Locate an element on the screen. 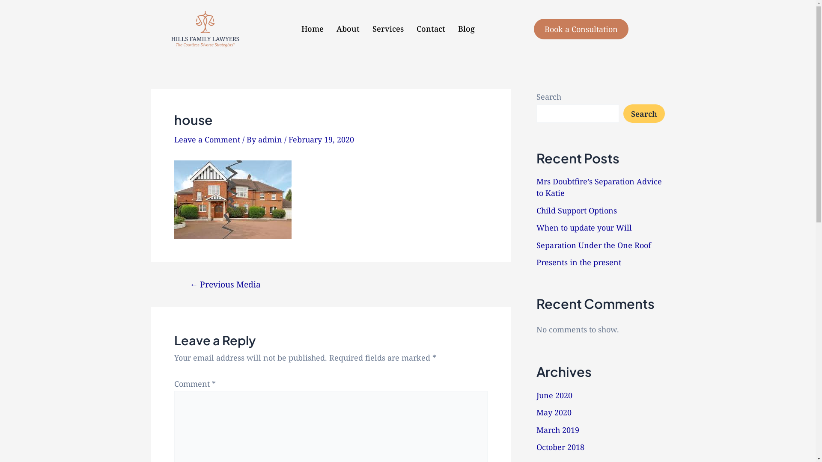  Separation Under the One Roof is located at coordinates (593, 245).